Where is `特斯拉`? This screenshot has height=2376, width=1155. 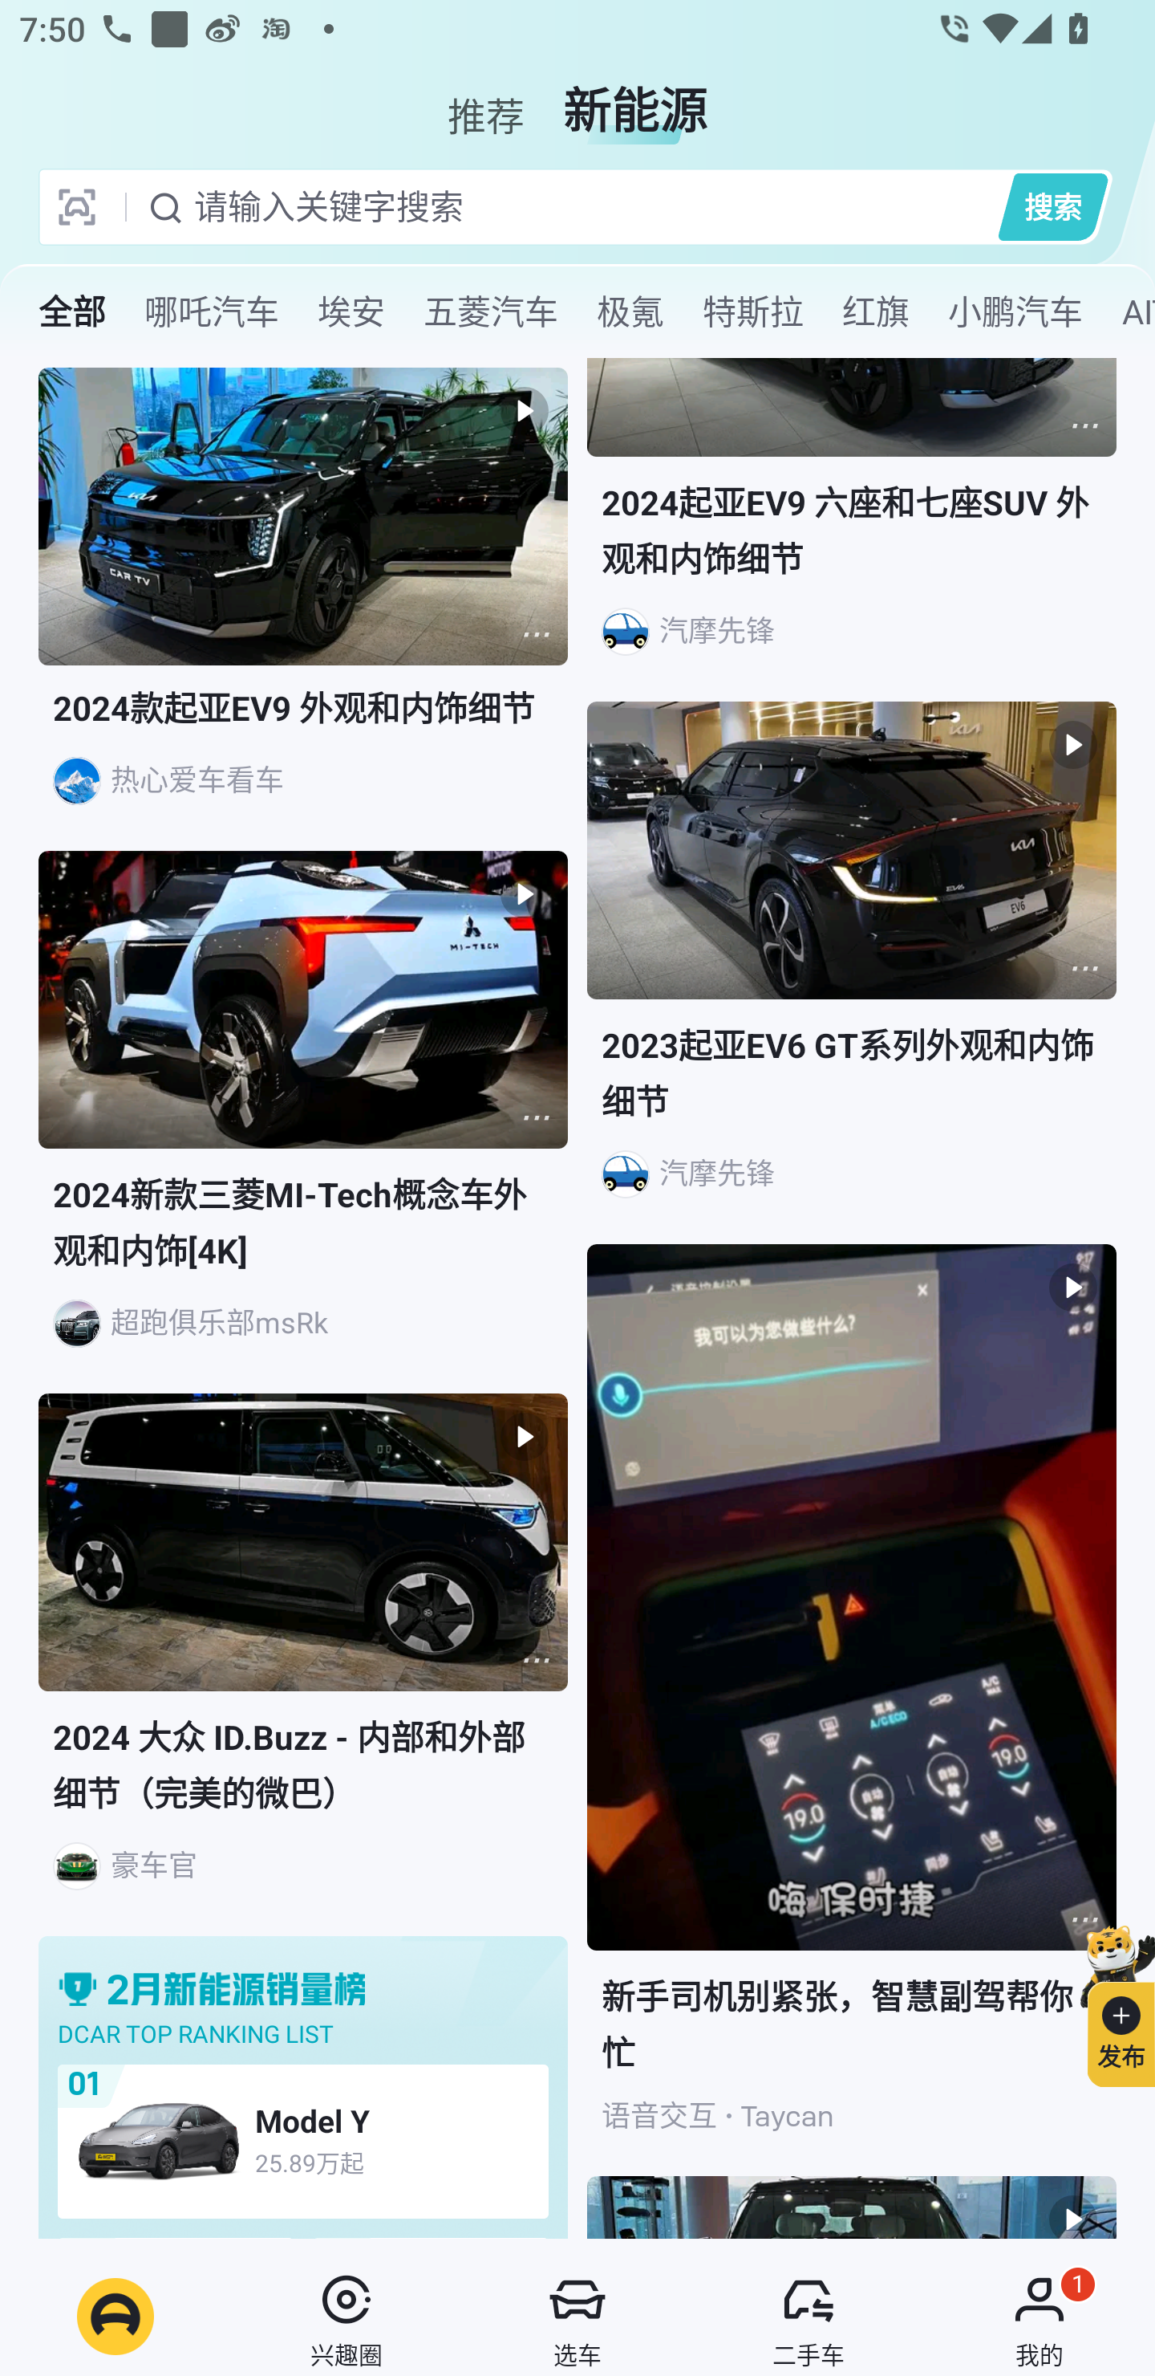
特斯拉 is located at coordinates (752, 311).